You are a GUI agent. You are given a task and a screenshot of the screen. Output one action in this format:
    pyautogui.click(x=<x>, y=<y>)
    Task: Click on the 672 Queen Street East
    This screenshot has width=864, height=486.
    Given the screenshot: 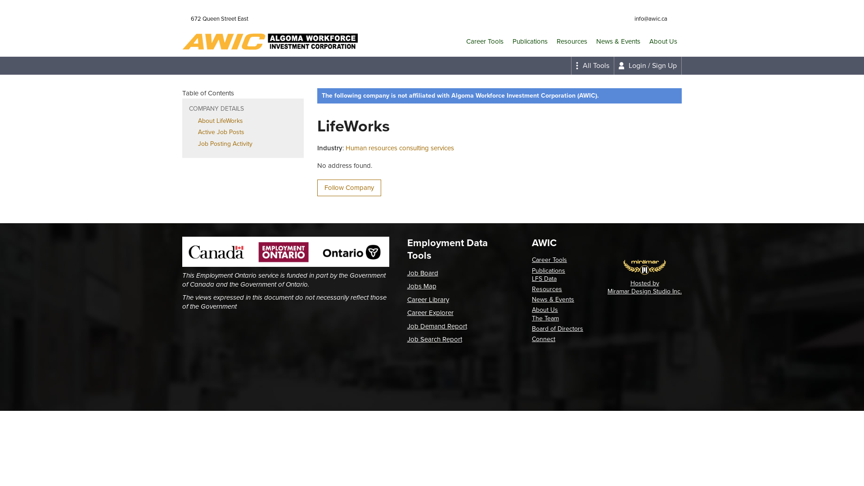 What is the action you would take?
    pyautogui.click(x=218, y=19)
    